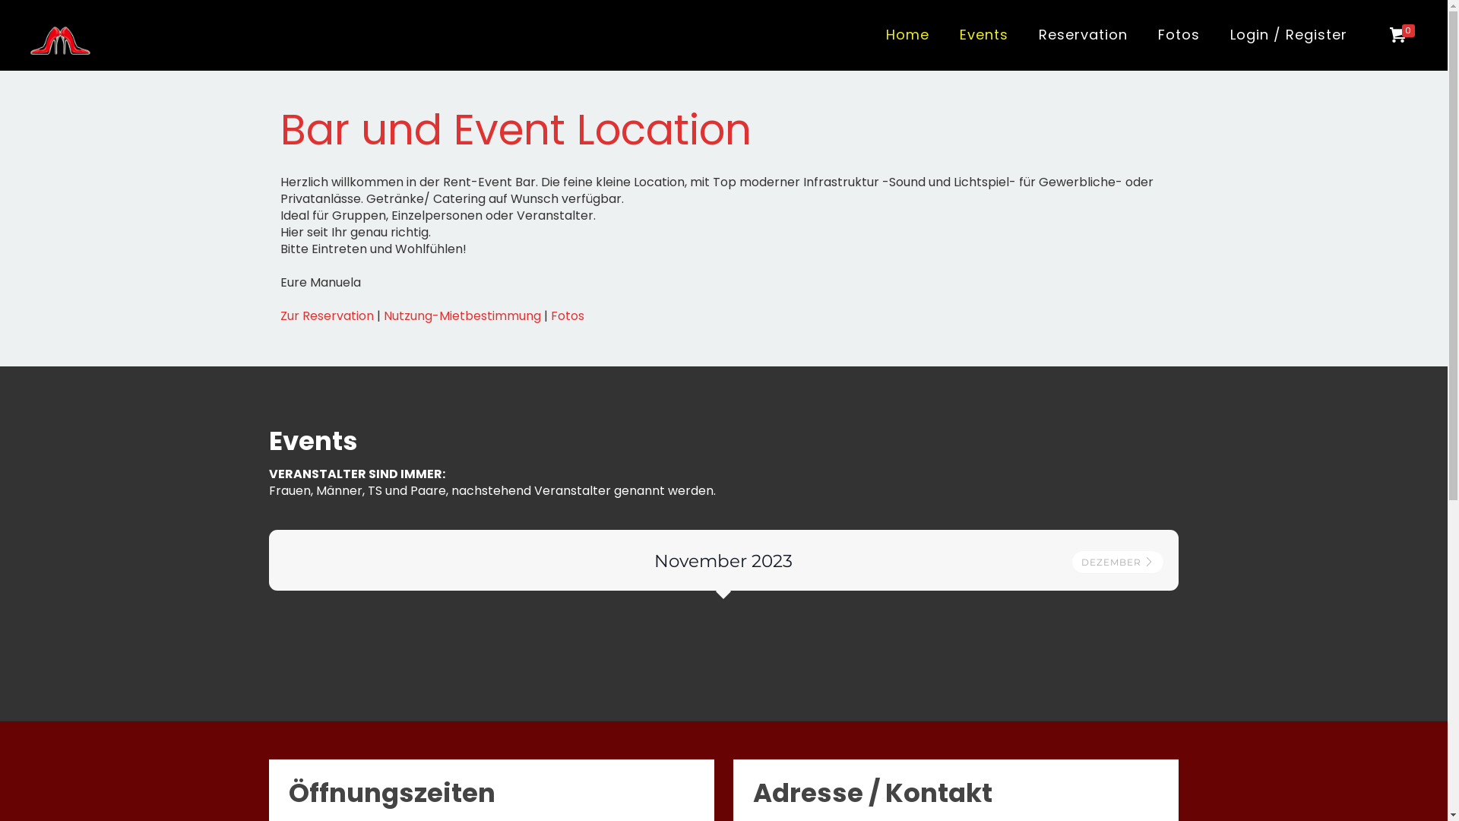  Describe the element at coordinates (1179, 35) in the screenshot. I see `Fotos` at that location.